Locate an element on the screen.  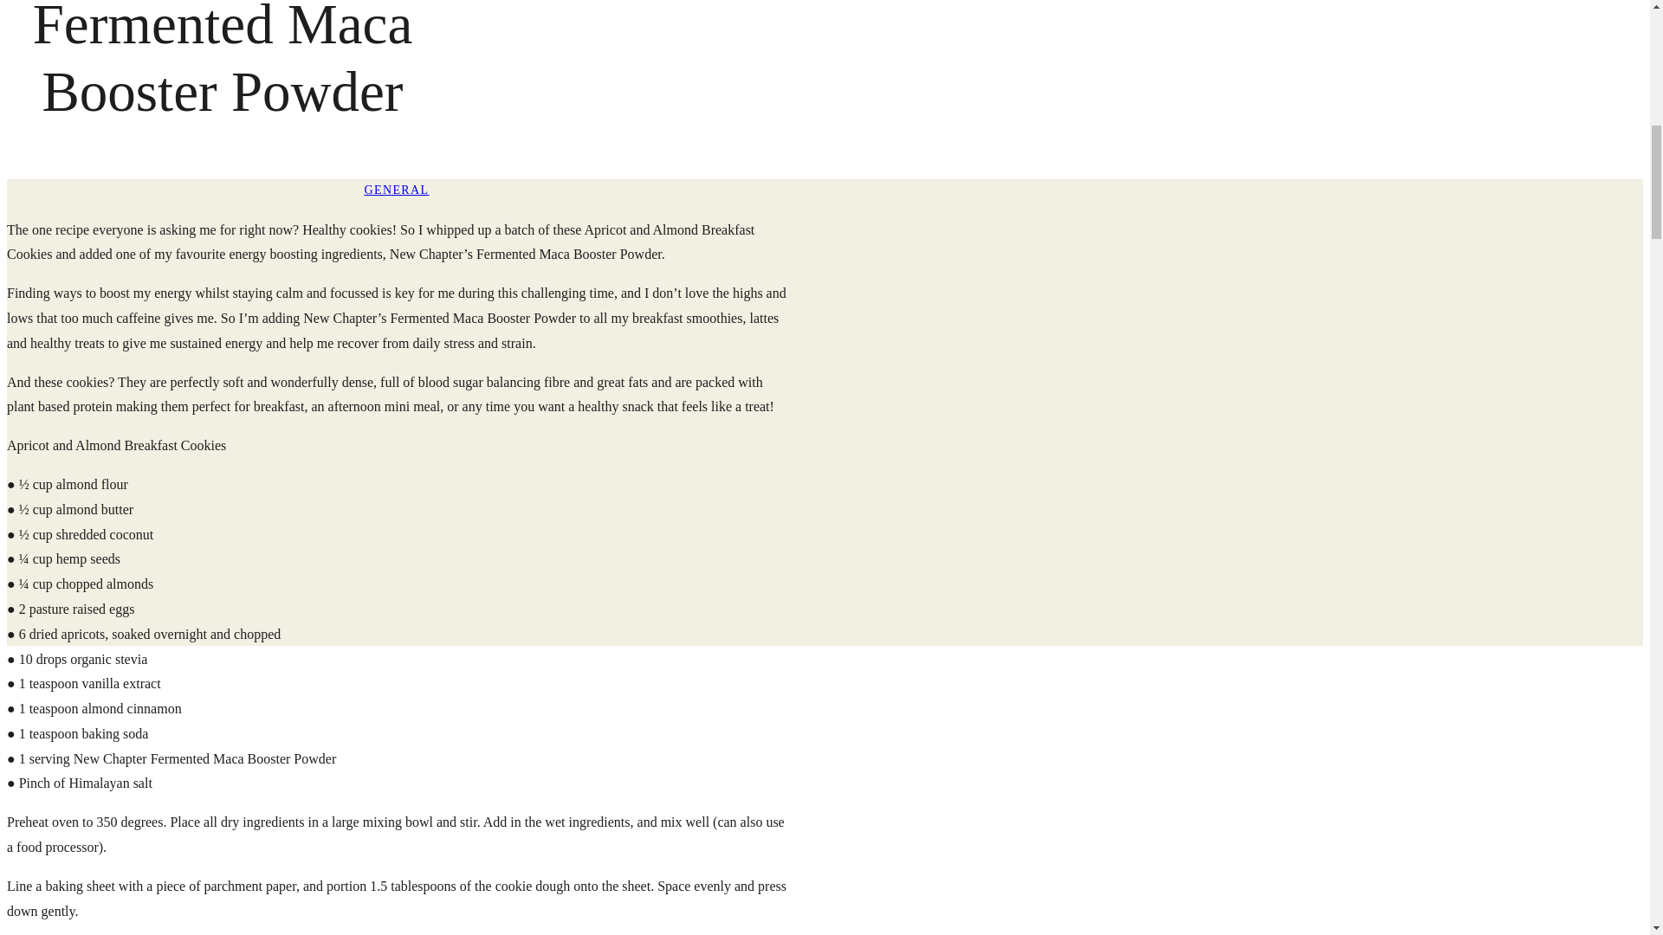
GENERAL is located at coordinates (397, 189).